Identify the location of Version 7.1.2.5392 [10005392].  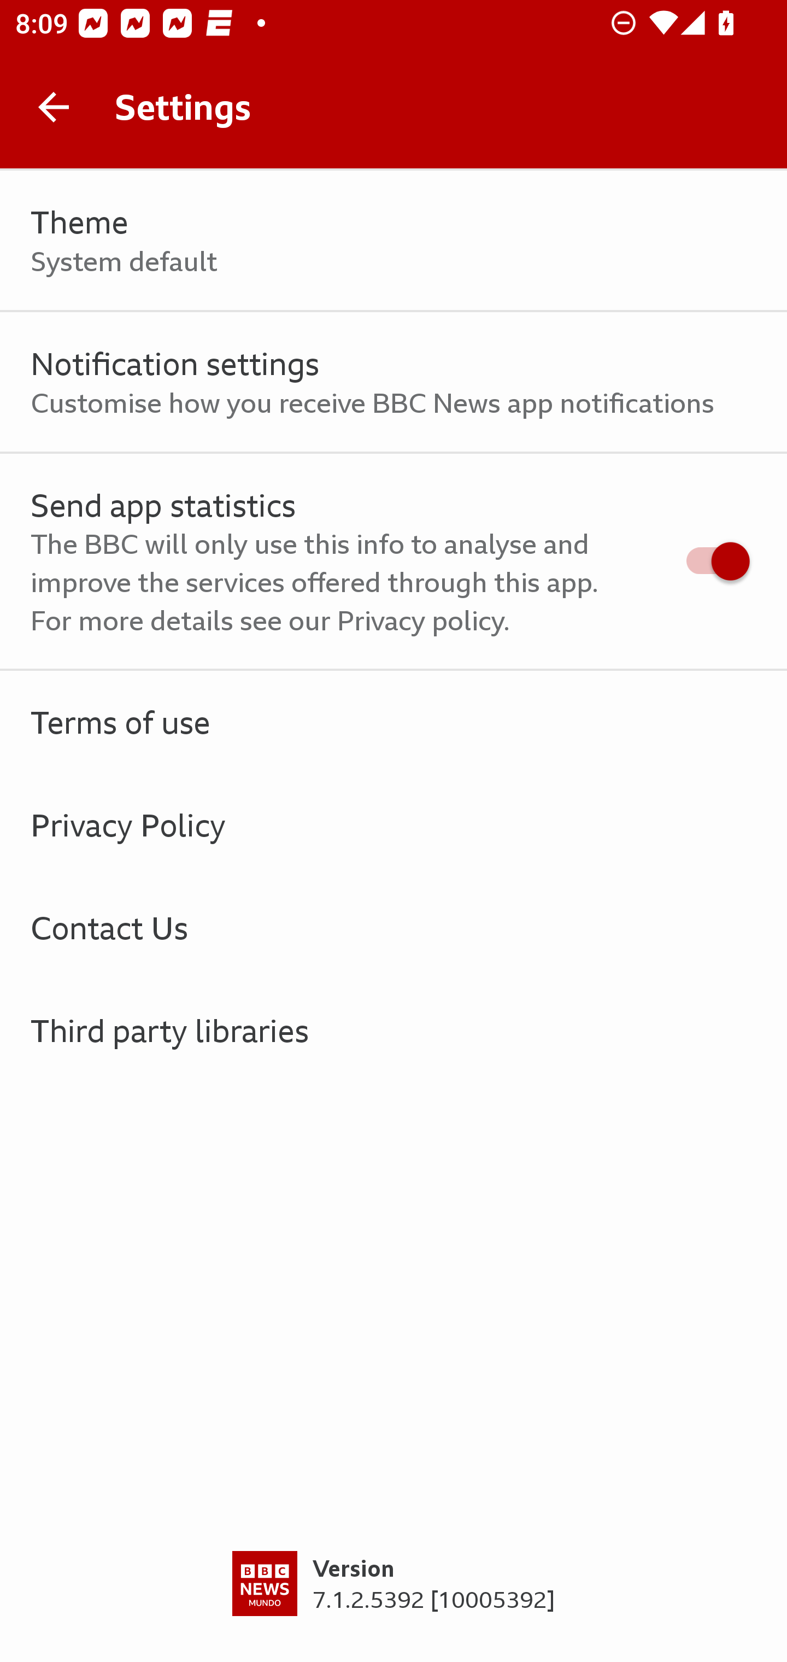
(393, 1606).